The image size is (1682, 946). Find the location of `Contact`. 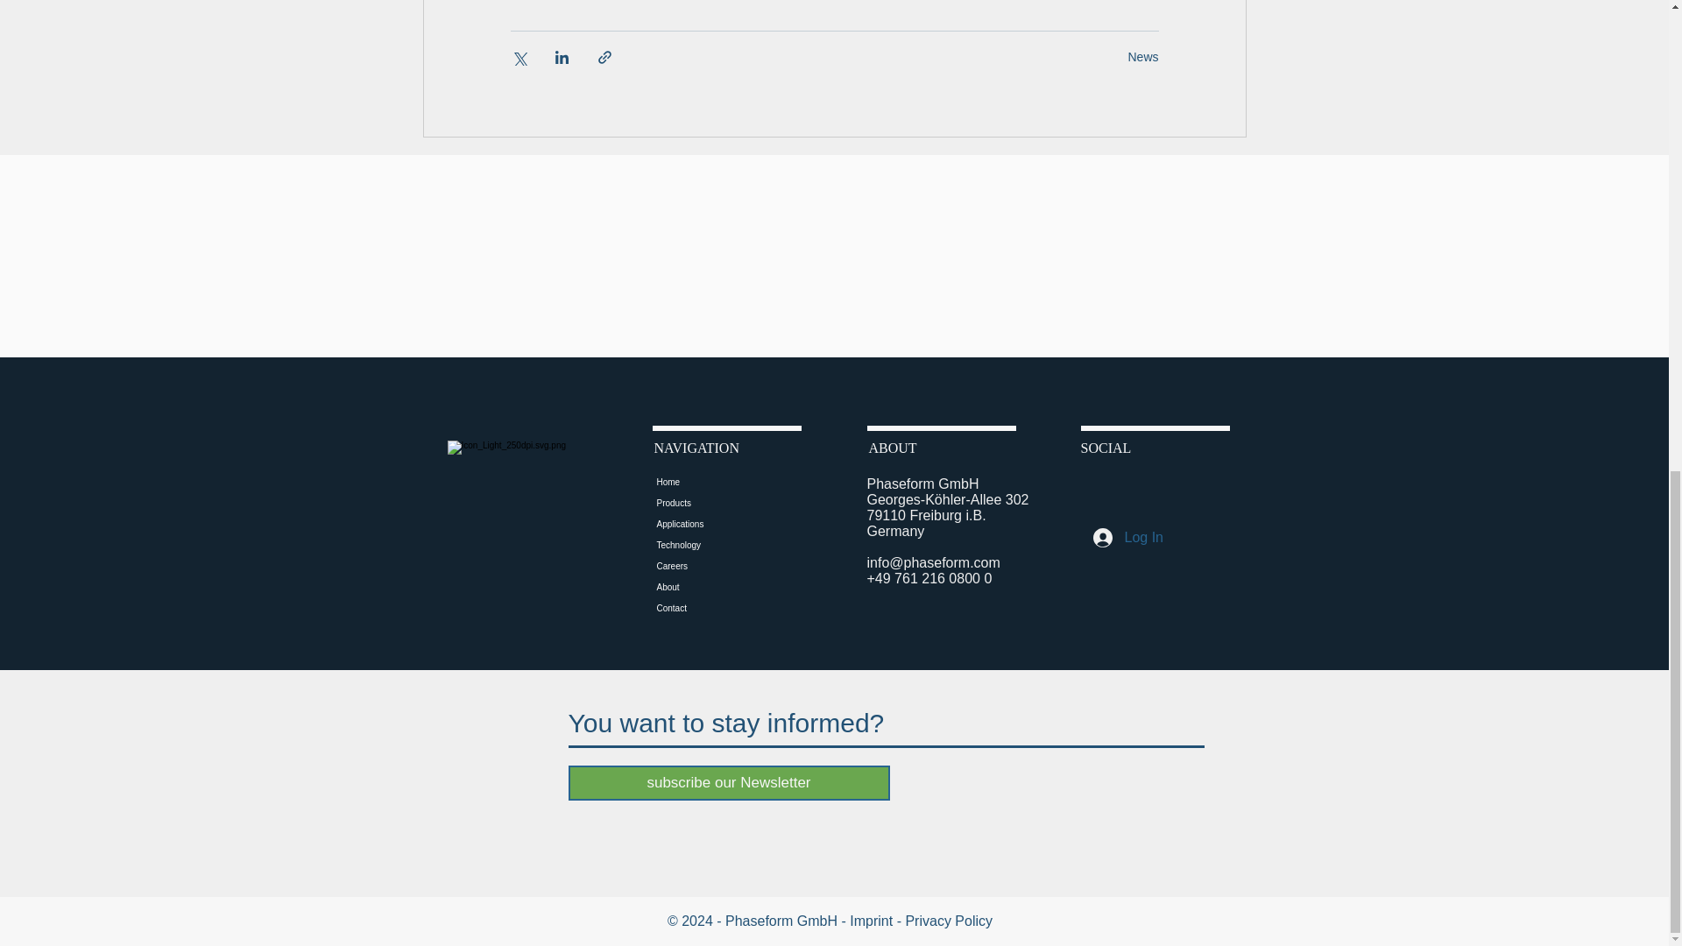

Contact is located at coordinates (702, 608).